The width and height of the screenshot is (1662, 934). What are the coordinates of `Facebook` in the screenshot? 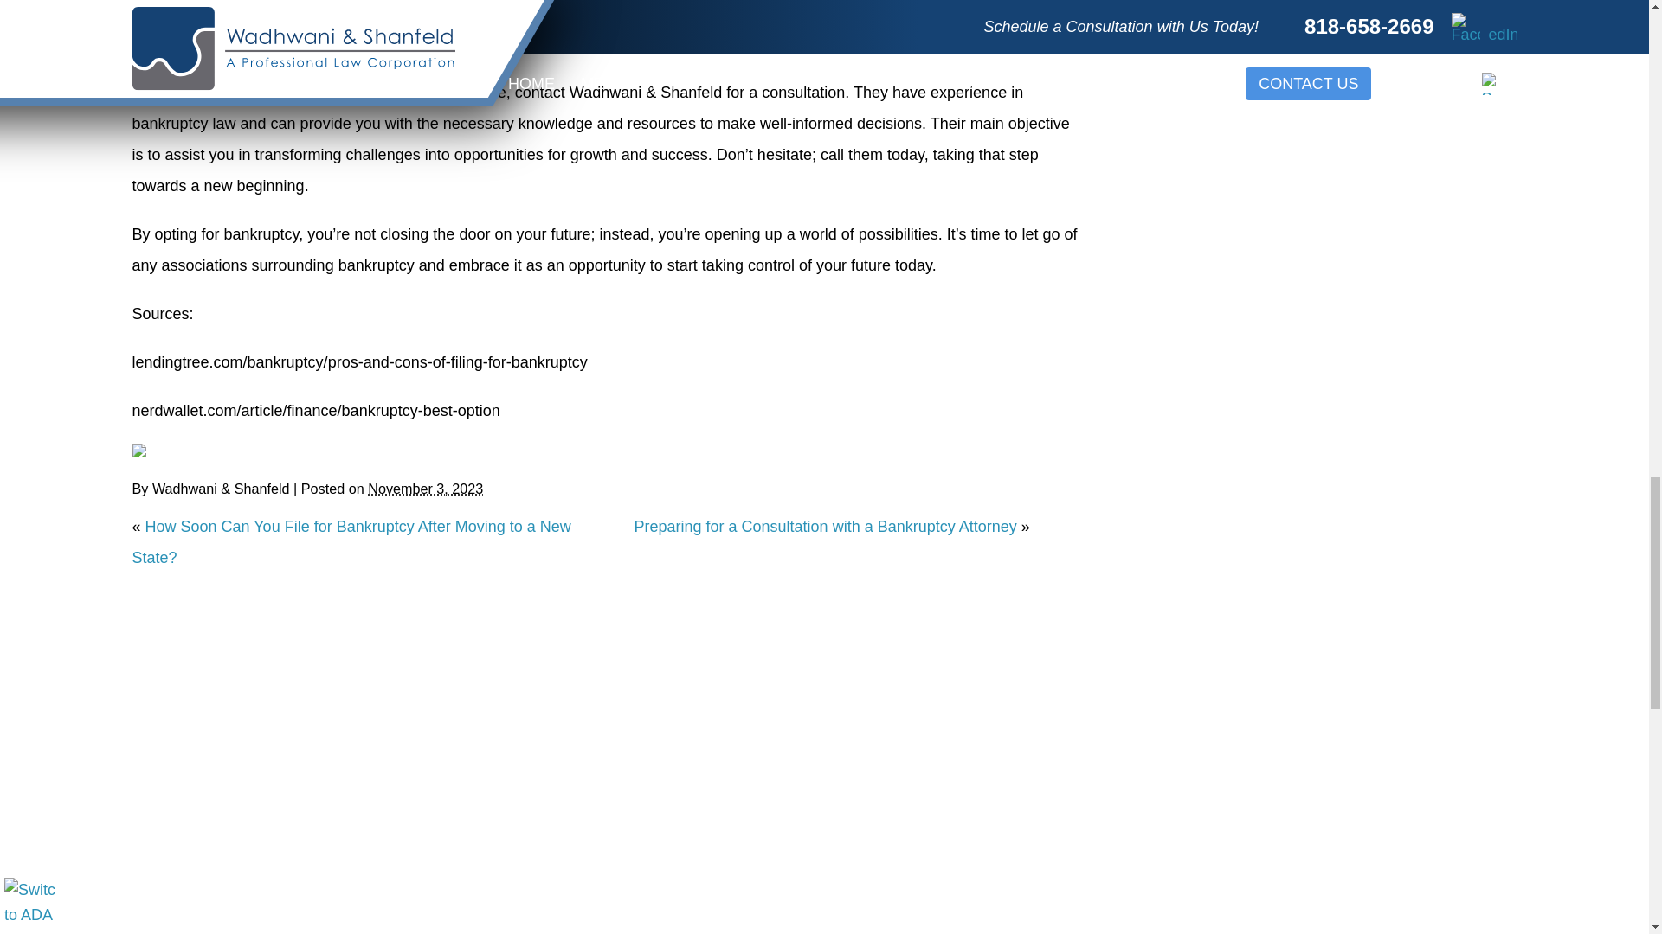 It's located at (138, 451).